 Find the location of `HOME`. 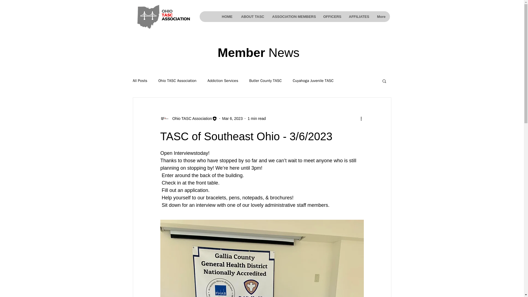

HOME is located at coordinates (227, 16).